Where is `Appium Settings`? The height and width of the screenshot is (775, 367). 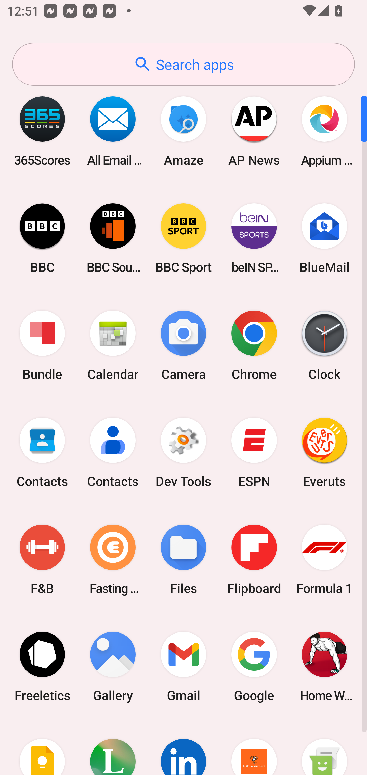
Appium Settings is located at coordinates (324, 131).